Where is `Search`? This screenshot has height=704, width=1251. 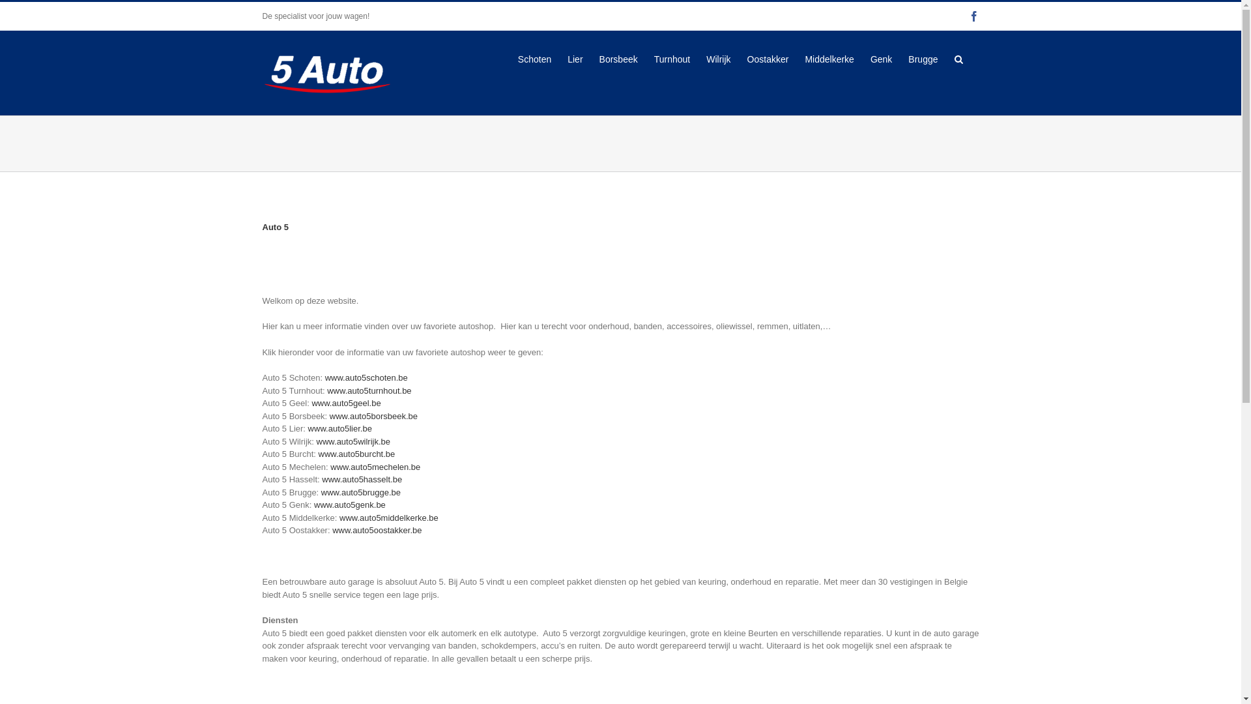 Search is located at coordinates (958, 59).